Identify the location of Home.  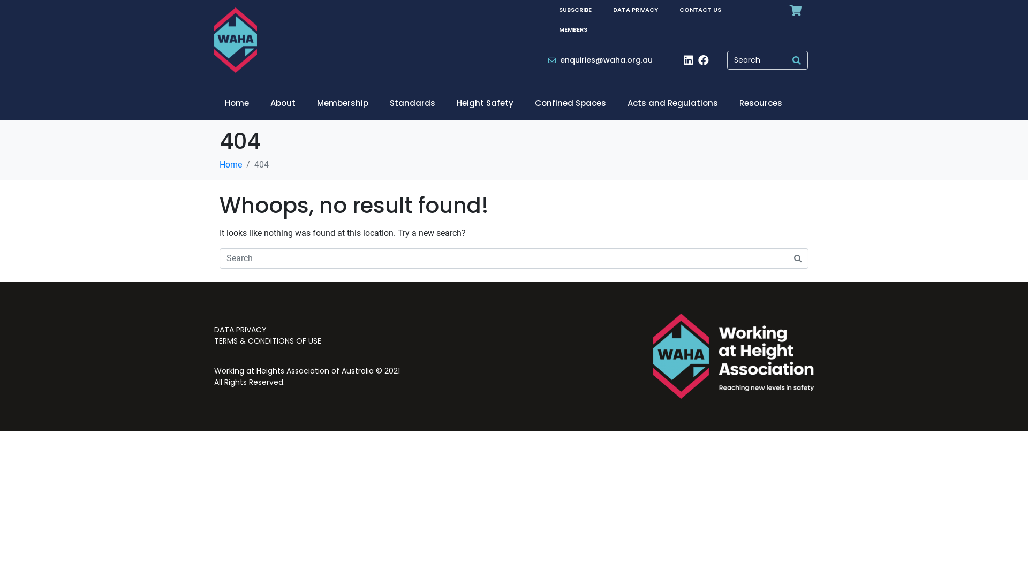
(237, 103).